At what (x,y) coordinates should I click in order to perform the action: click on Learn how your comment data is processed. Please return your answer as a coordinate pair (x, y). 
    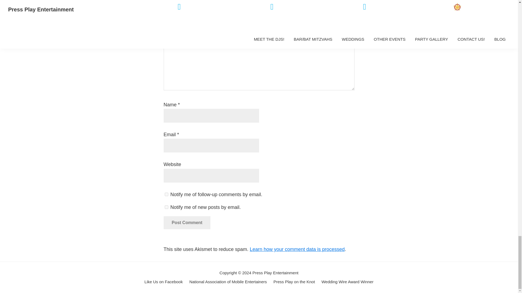
    Looking at the image, I should click on (297, 249).